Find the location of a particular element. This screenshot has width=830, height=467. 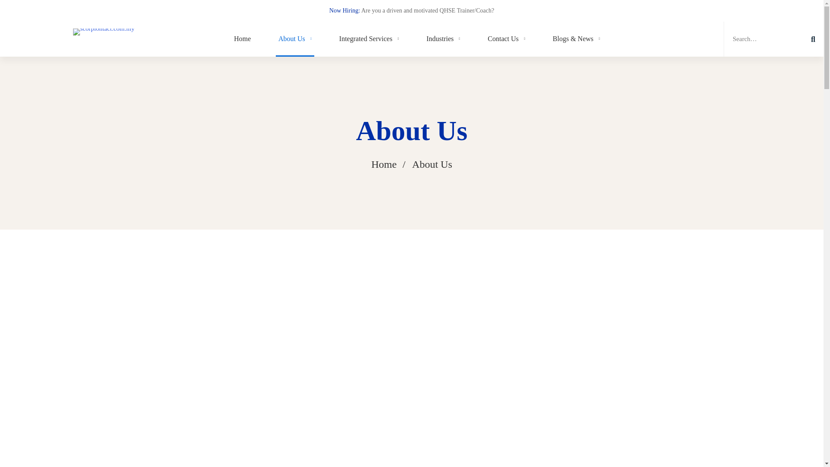

Home is located at coordinates (242, 39).